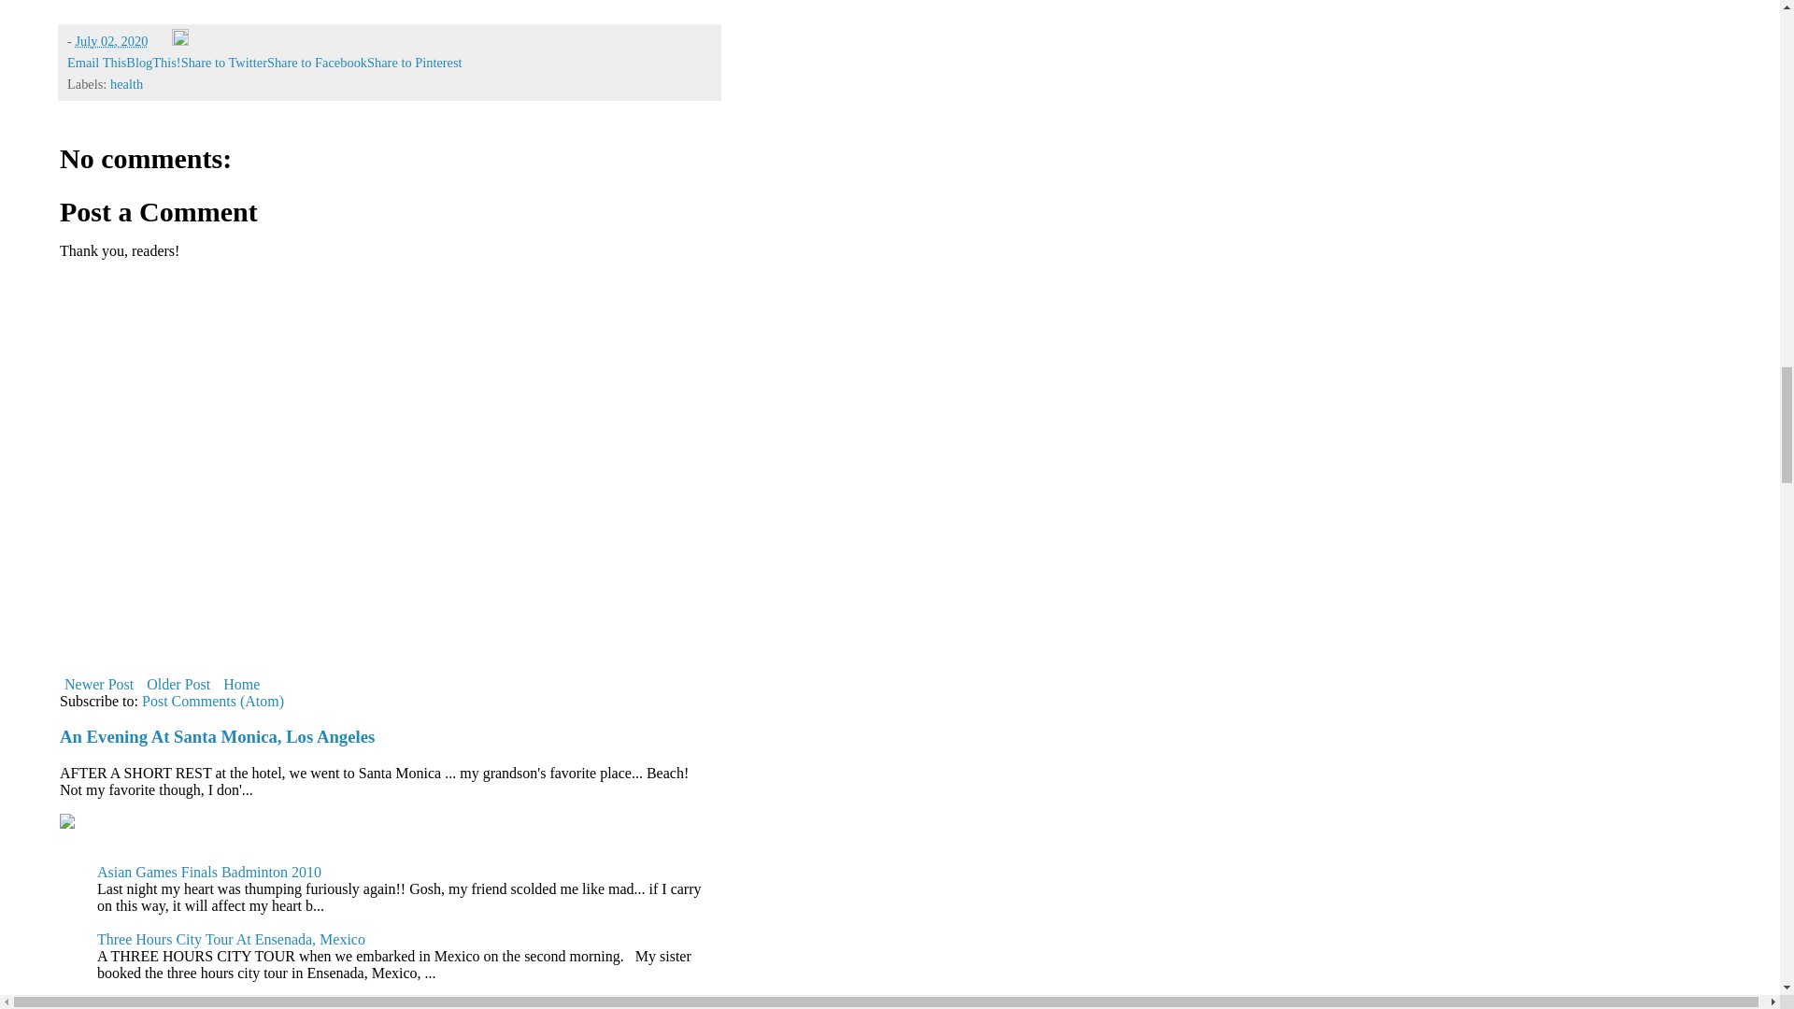  I want to click on Three Hours City Tour At Ensenada, Mexico, so click(231, 939).